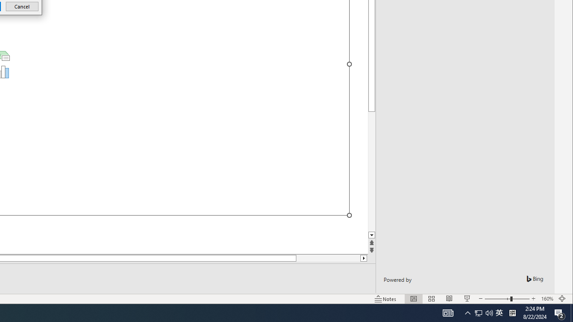  Describe the element at coordinates (560, 313) in the screenshot. I see `Action Center, 2 new notifications` at that location.